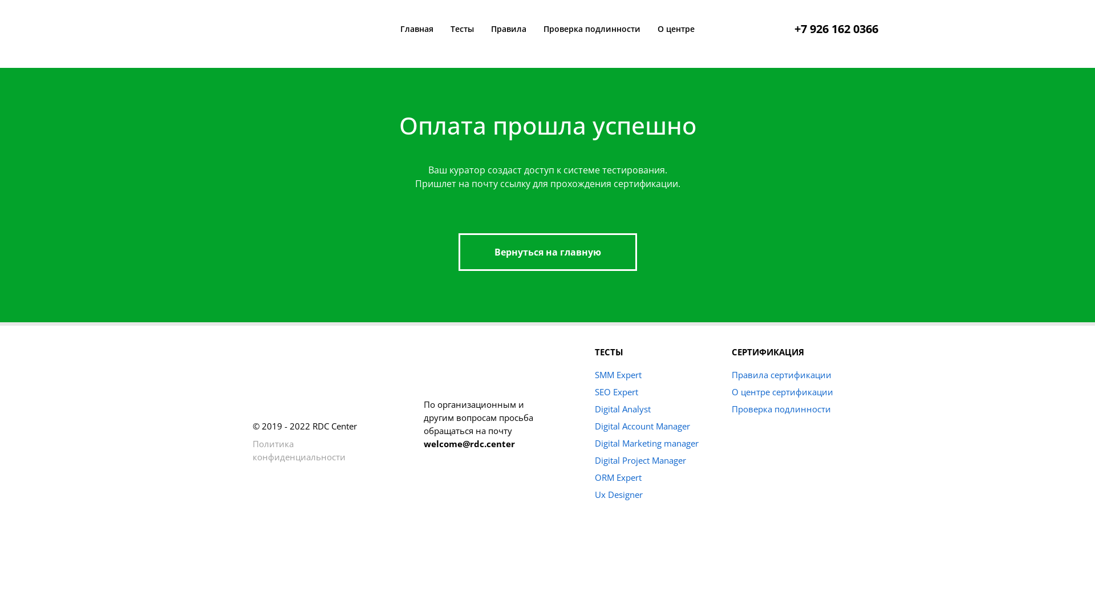 The height and width of the screenshot is (616, 1095). Describe the element at coordinates (617, 392) in the screenshot. I see `SEO Expert` at that location.